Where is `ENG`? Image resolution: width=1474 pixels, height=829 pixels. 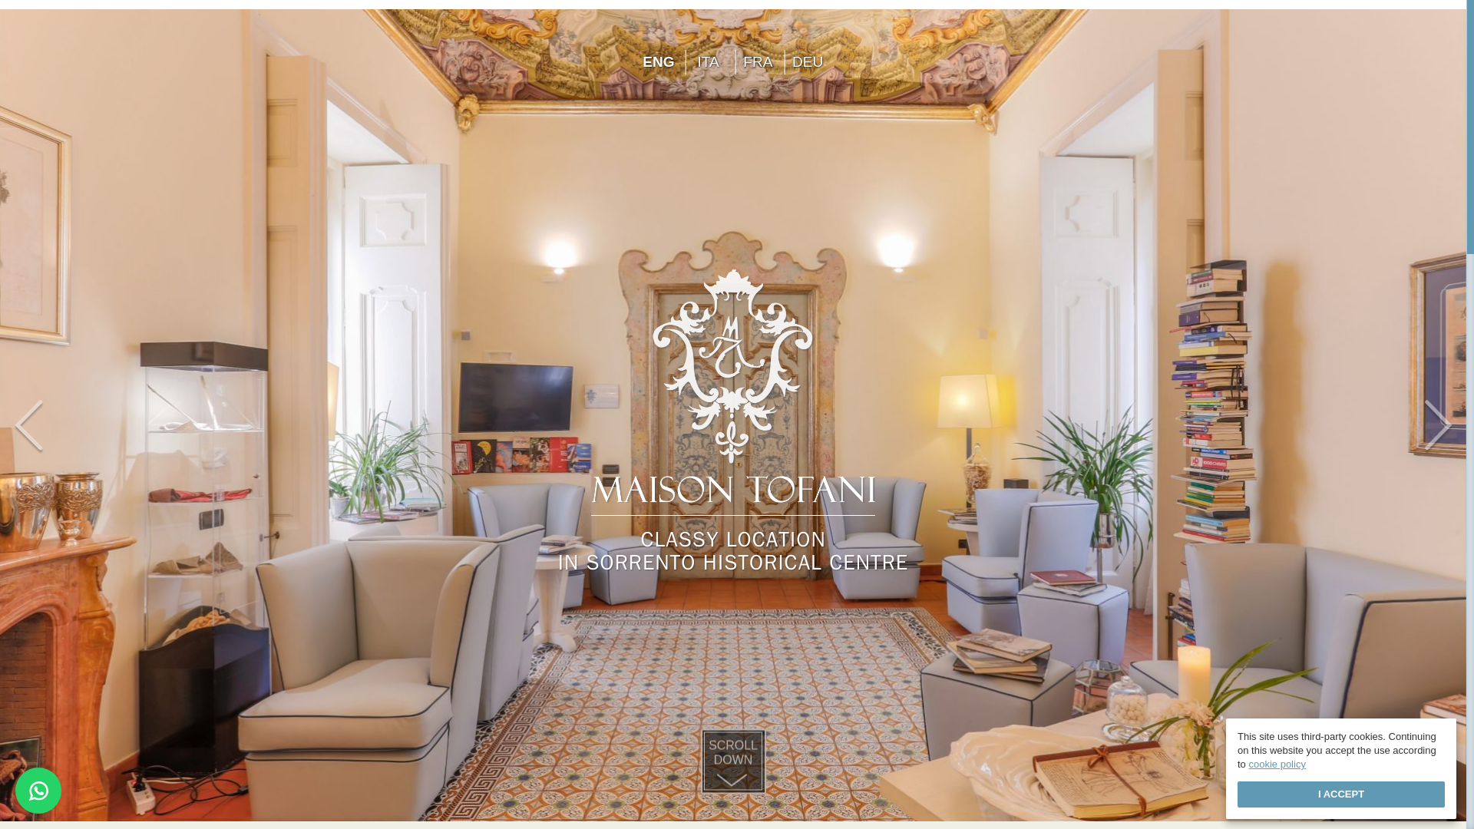
ENG is located at coordinates (1276, 765).